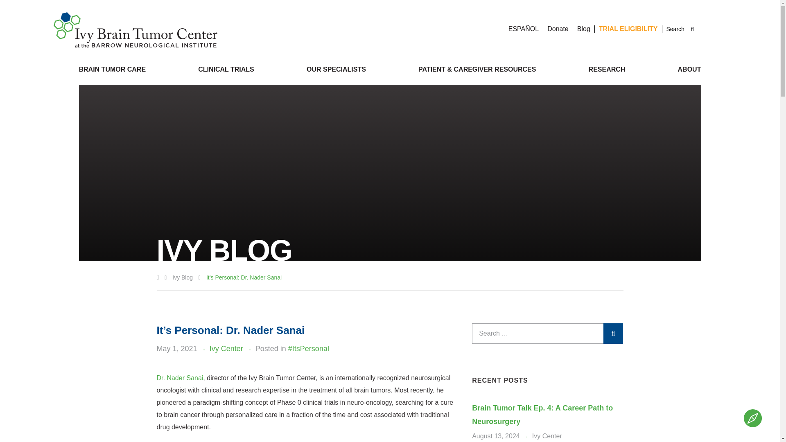 The height and width of the screenshot is (442, 786). I want to click on CLINICAL TRIALS, so click(226, 69).